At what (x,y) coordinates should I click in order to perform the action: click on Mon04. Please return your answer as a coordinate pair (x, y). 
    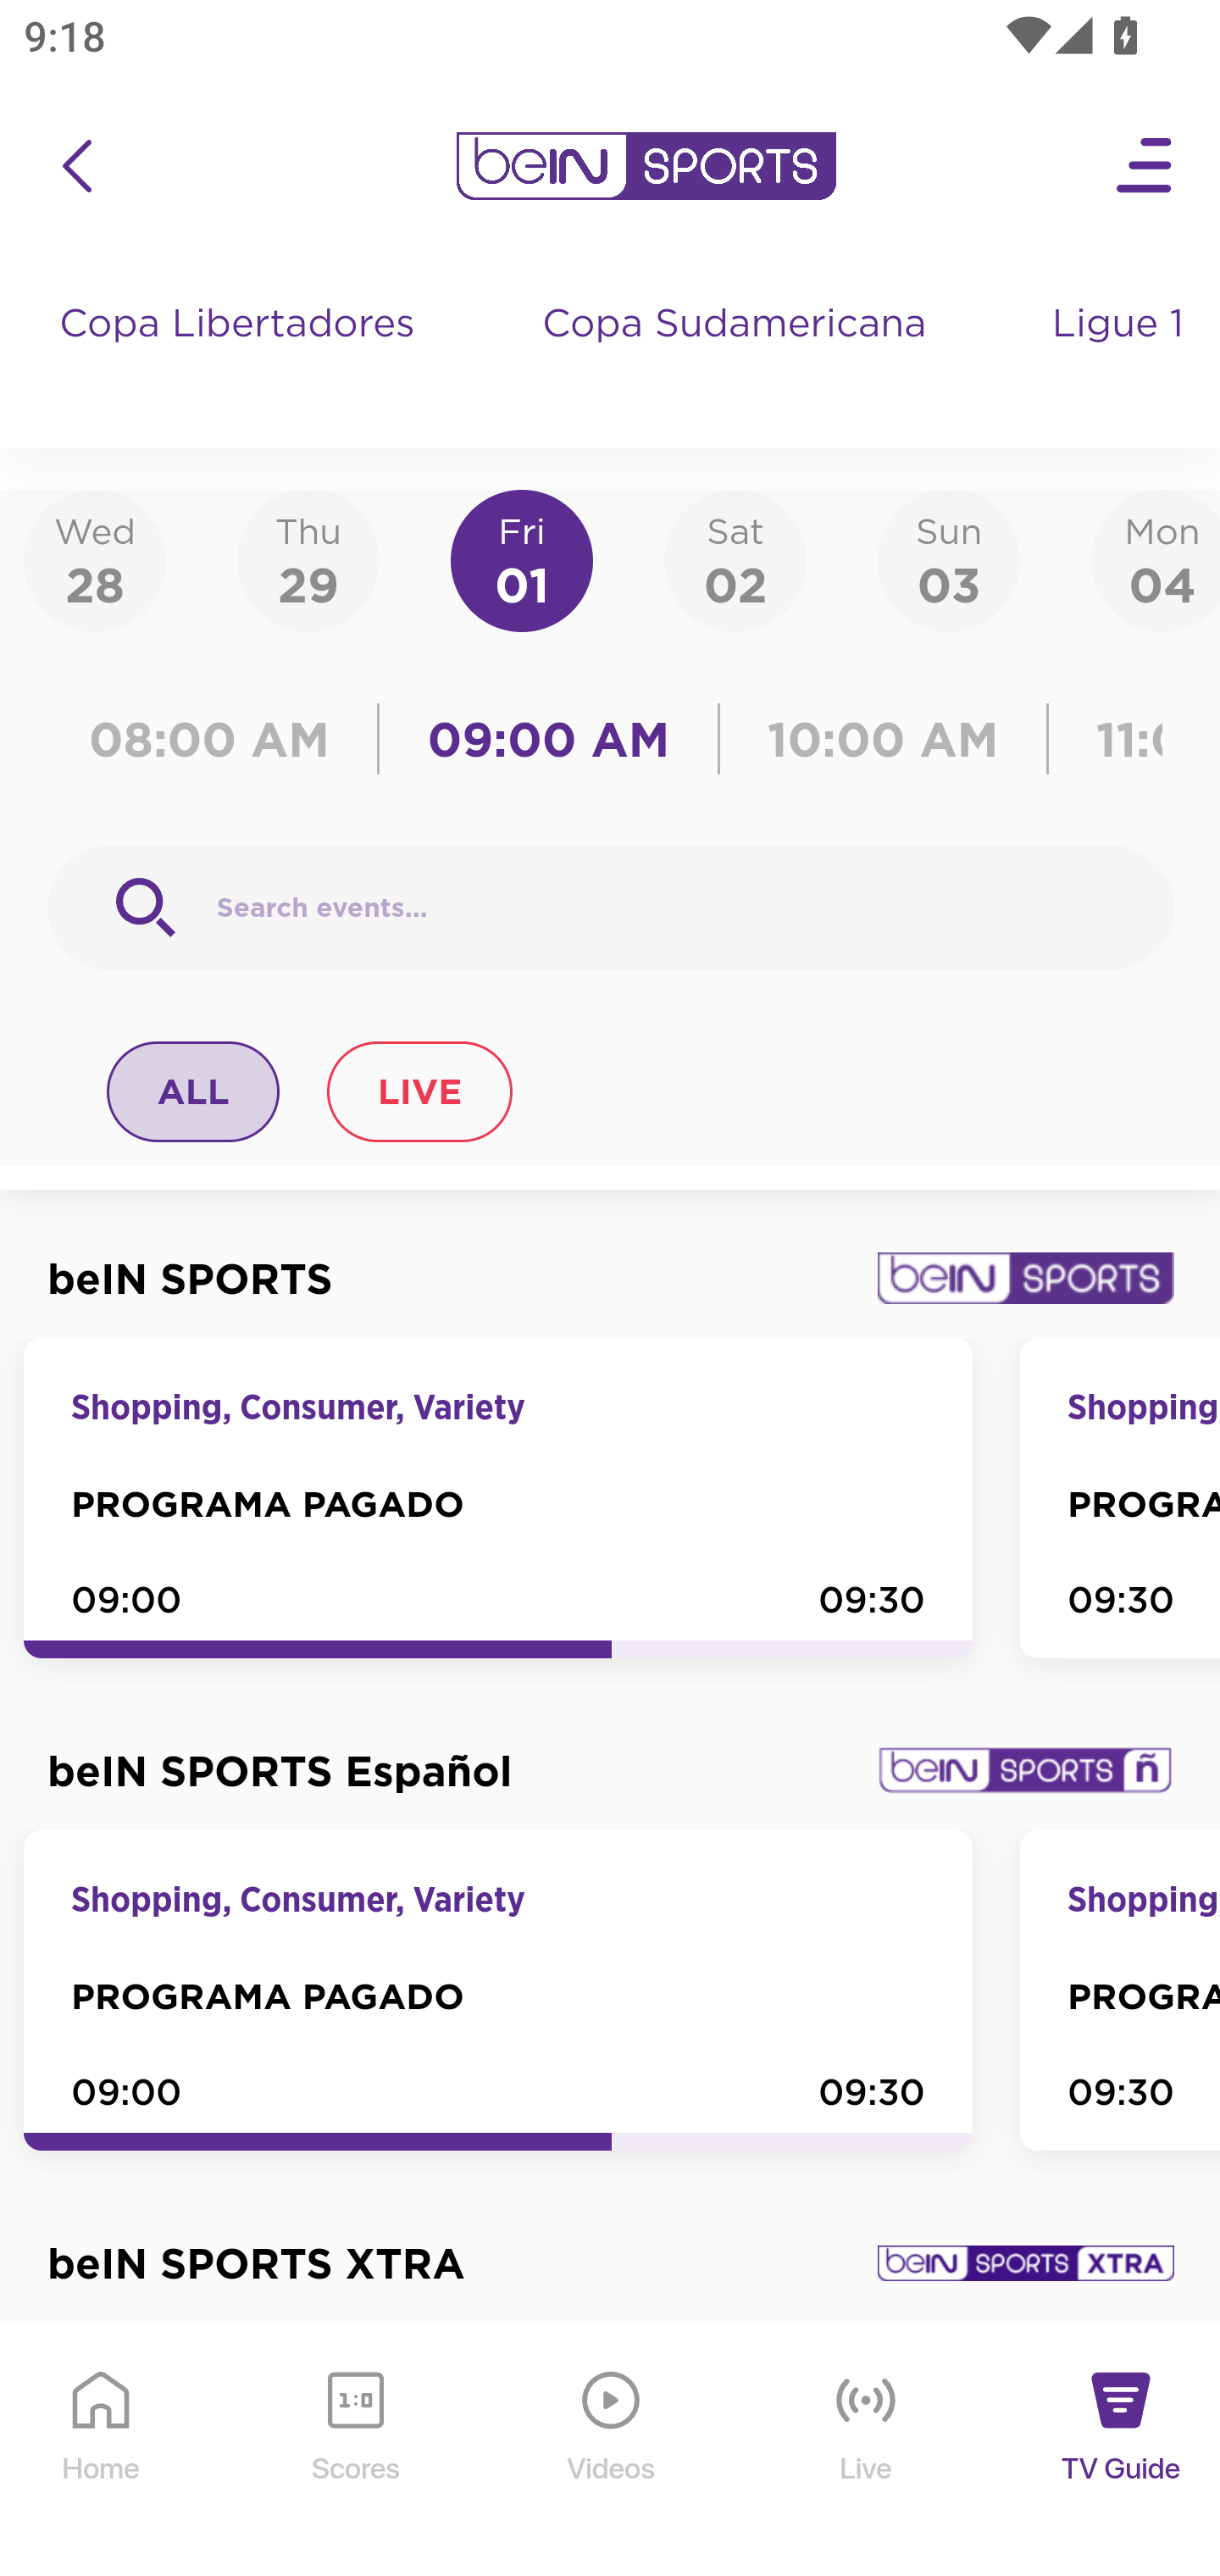
    Looking at the image, I should click on (1156, 559).